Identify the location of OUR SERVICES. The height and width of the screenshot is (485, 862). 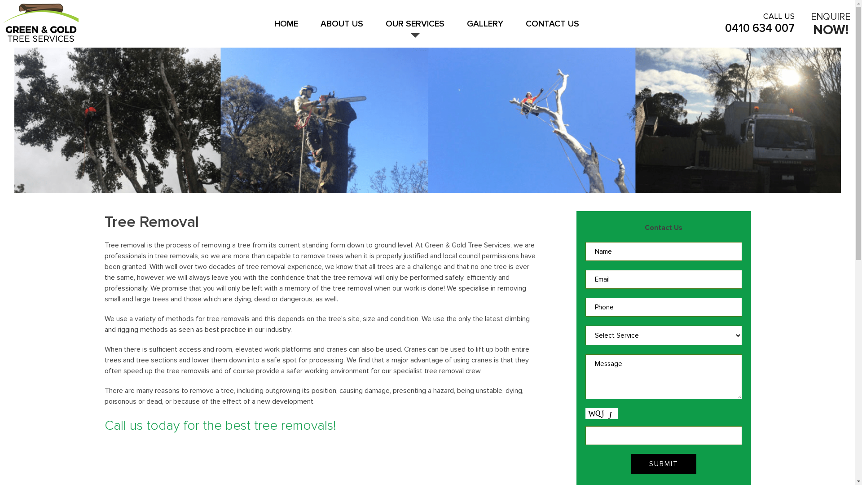
(415, 28).